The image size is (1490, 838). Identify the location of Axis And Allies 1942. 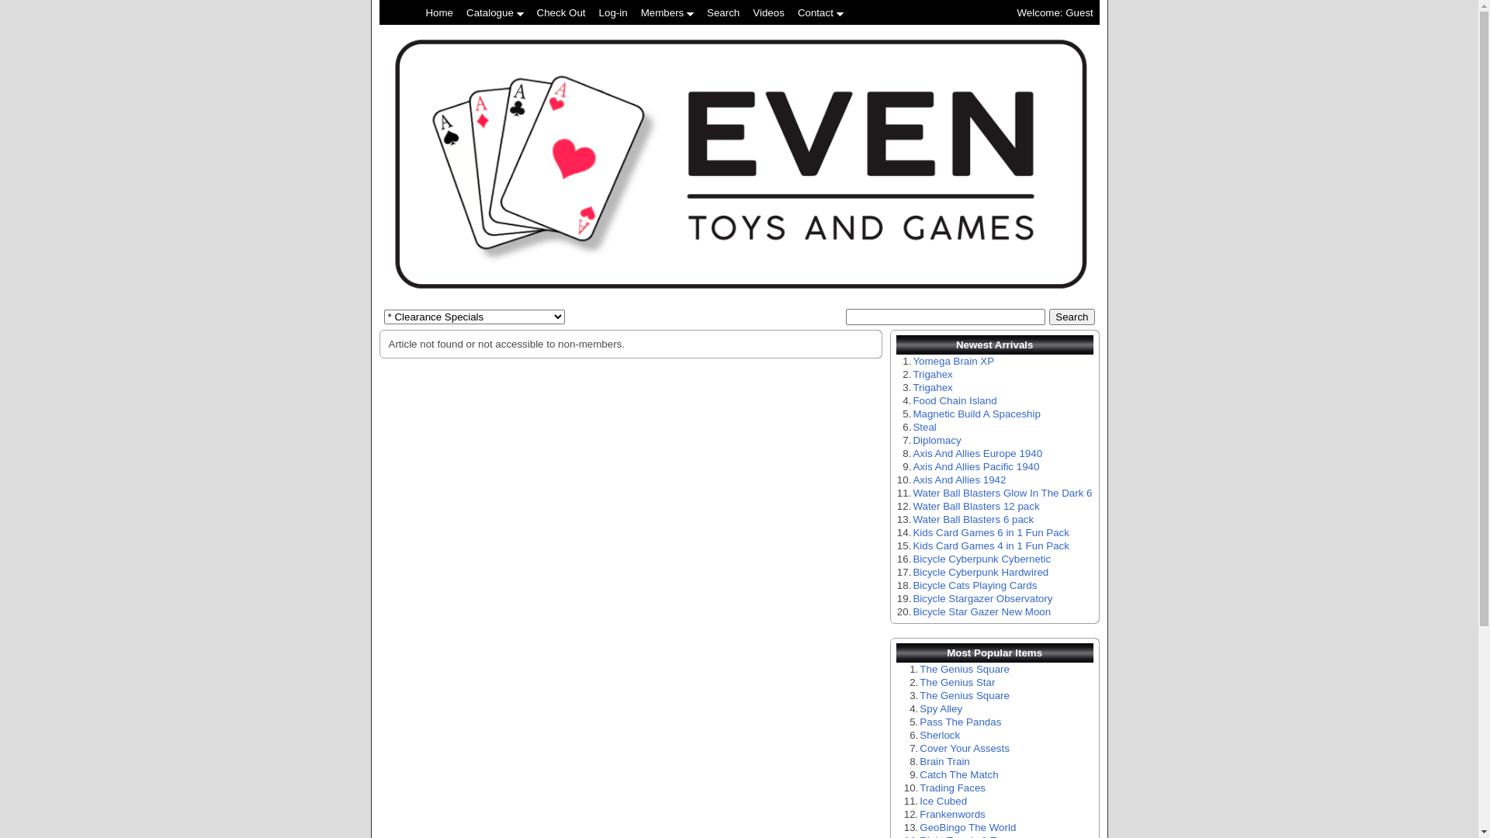
(959, 480).